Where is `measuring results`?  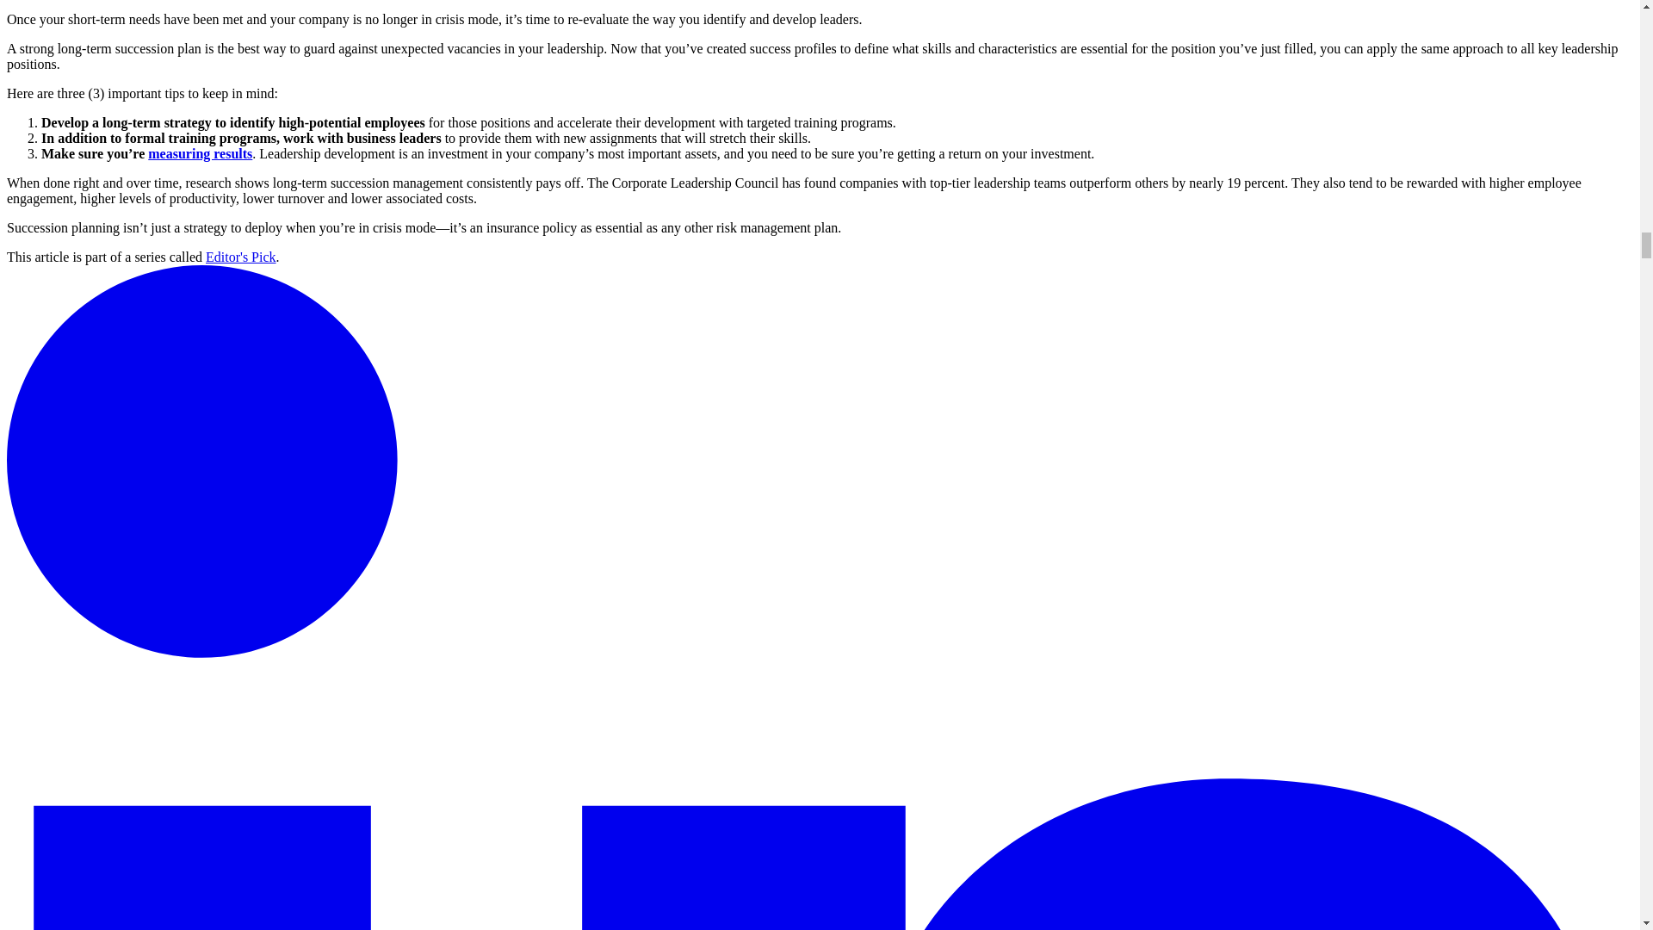
measuring results is located at coordinates (200, 153).